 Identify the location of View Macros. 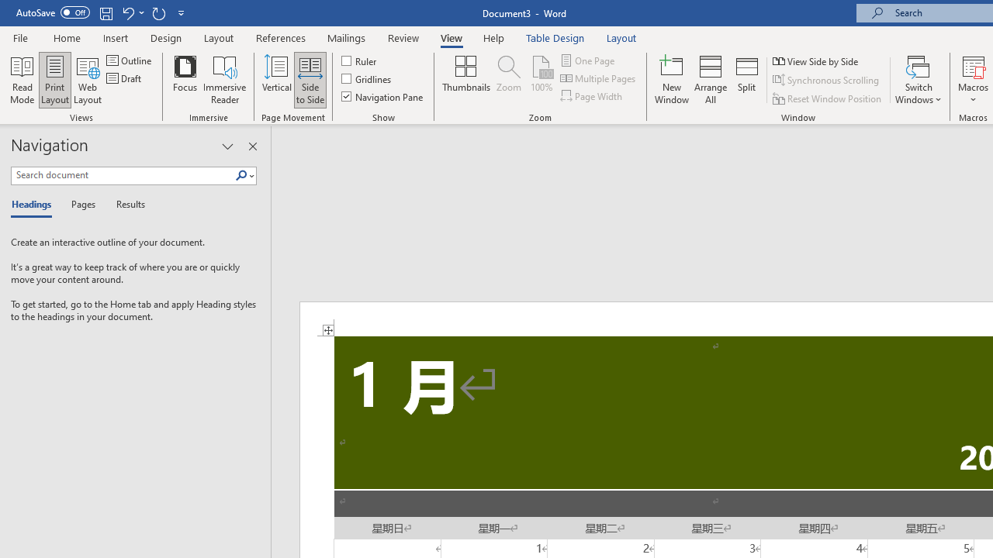
(973, 65).